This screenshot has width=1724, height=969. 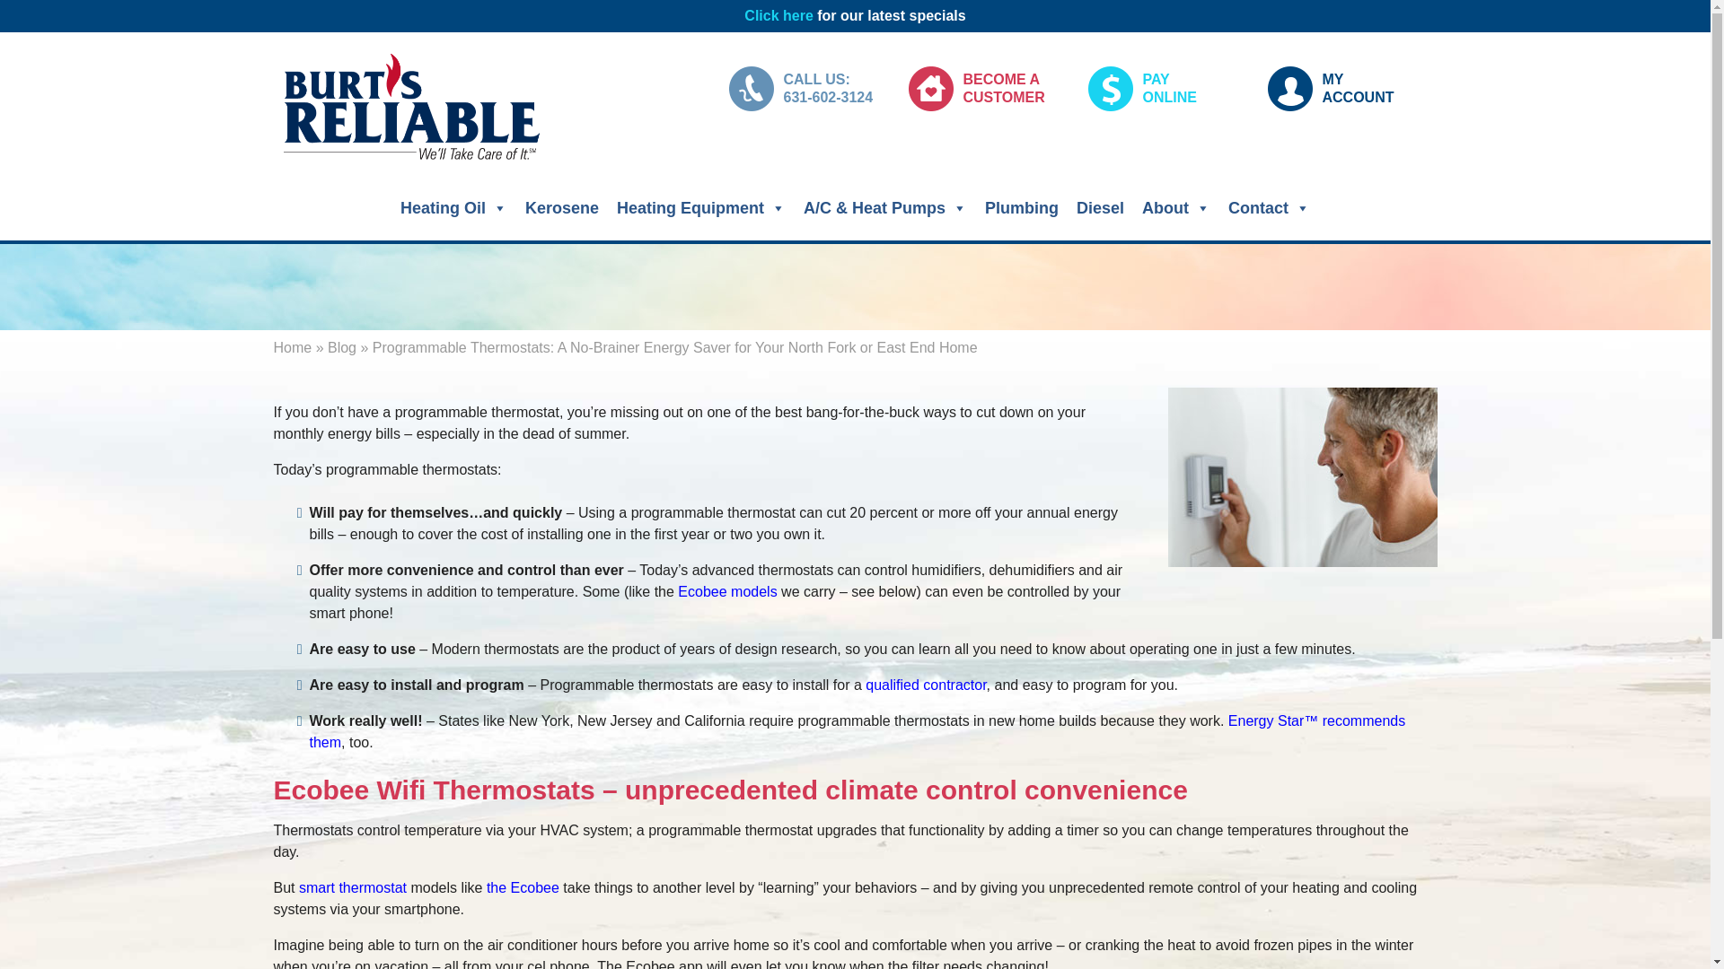 I want to click on Click here, so click(x=562, y=207).